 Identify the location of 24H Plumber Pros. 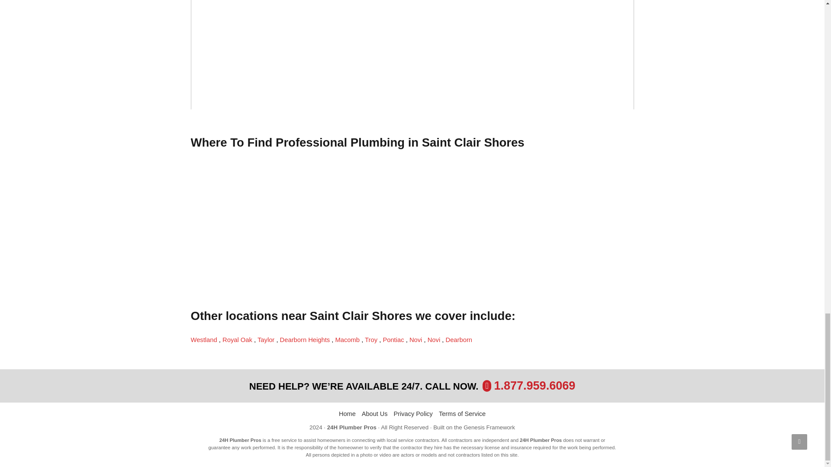
(351, 427).